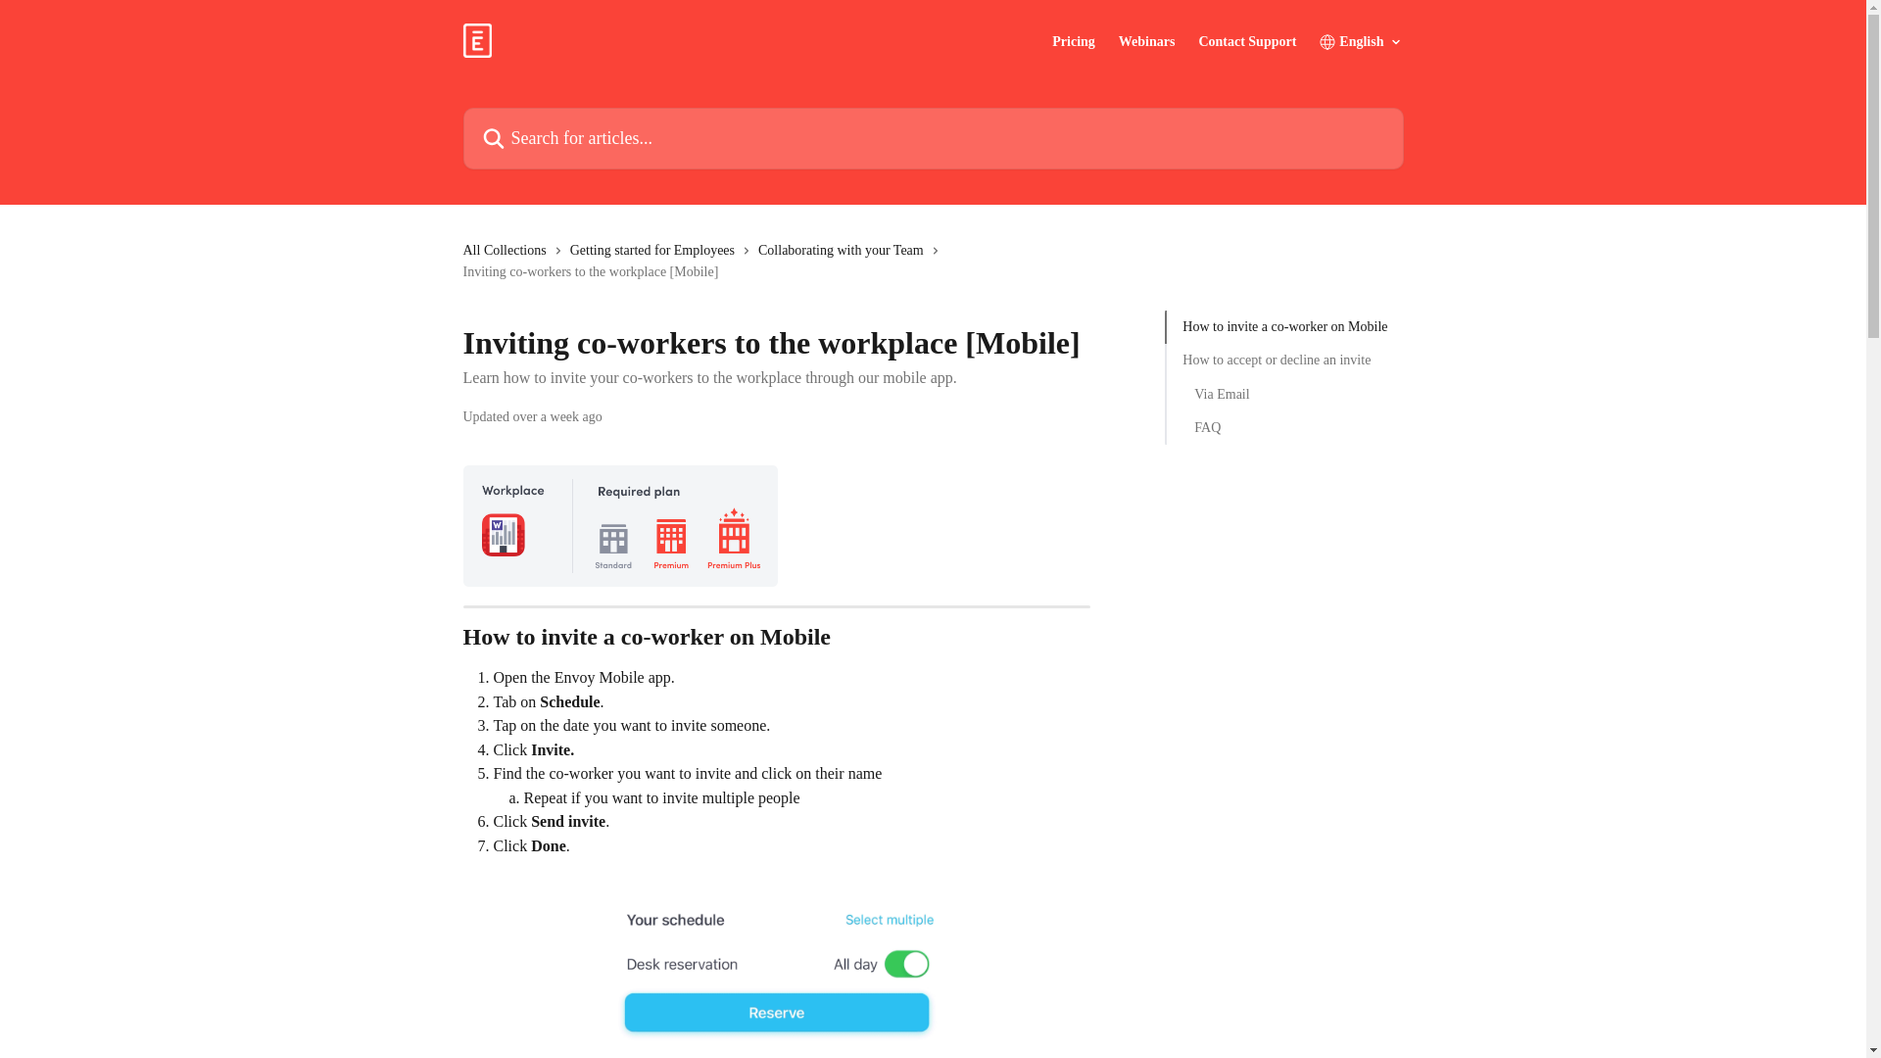 This screenshot has height=1058, width=1881. I want to click on Pricing, so click(1073, 41).